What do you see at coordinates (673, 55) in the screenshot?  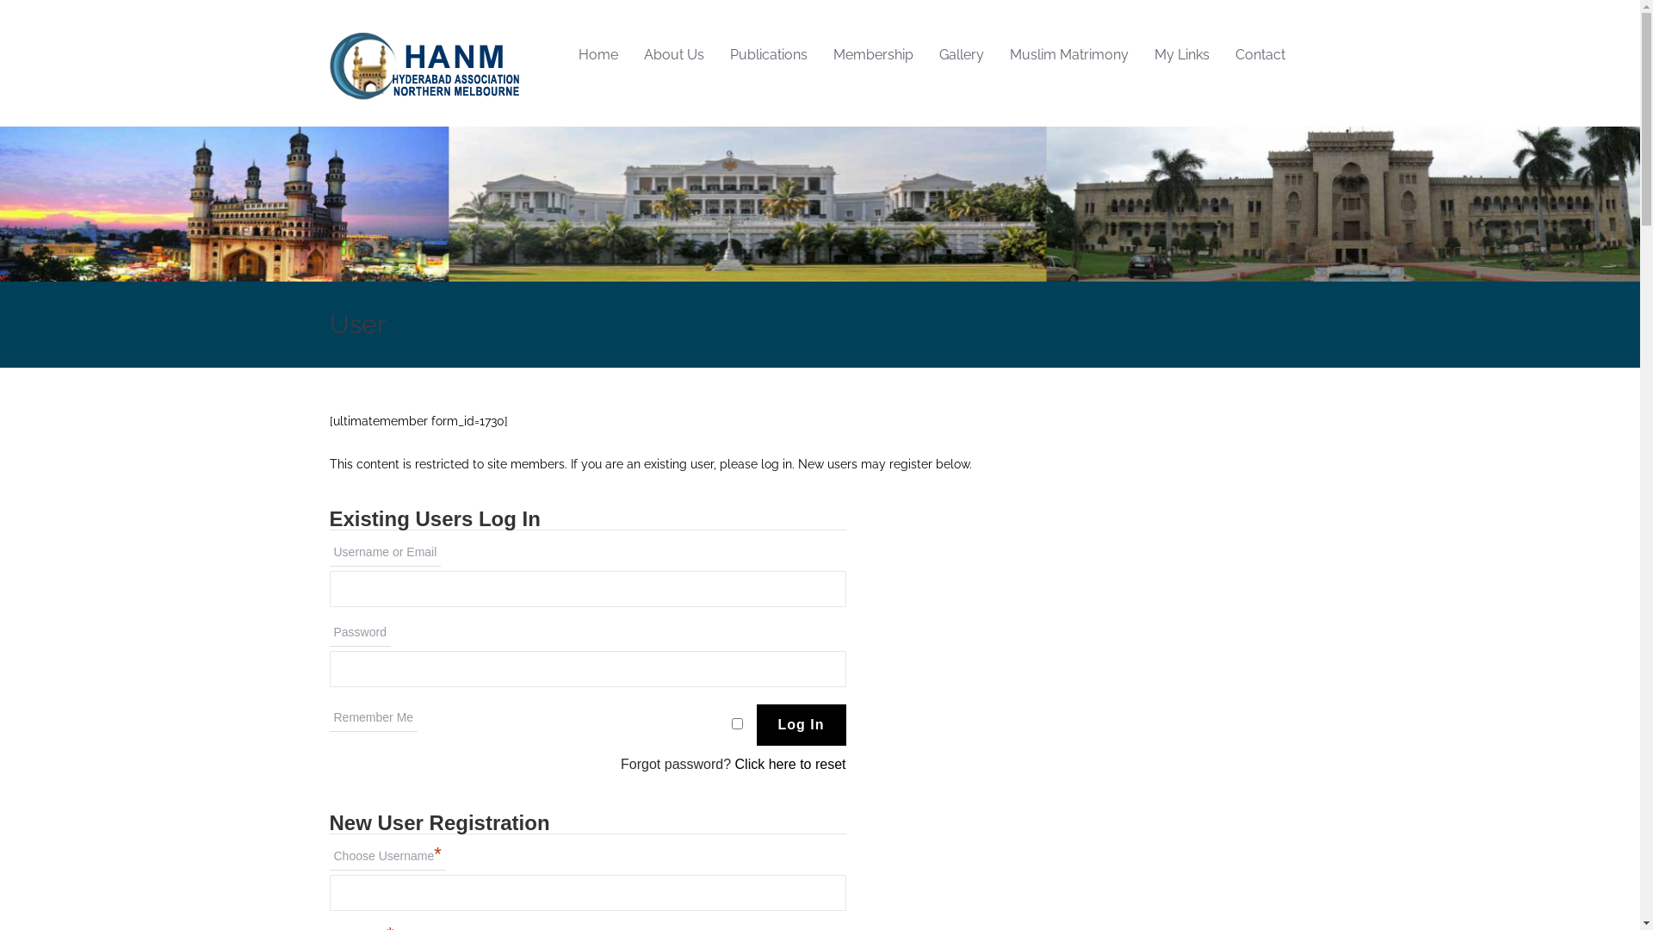 I see `About Us` at bounding box center [673, 55].